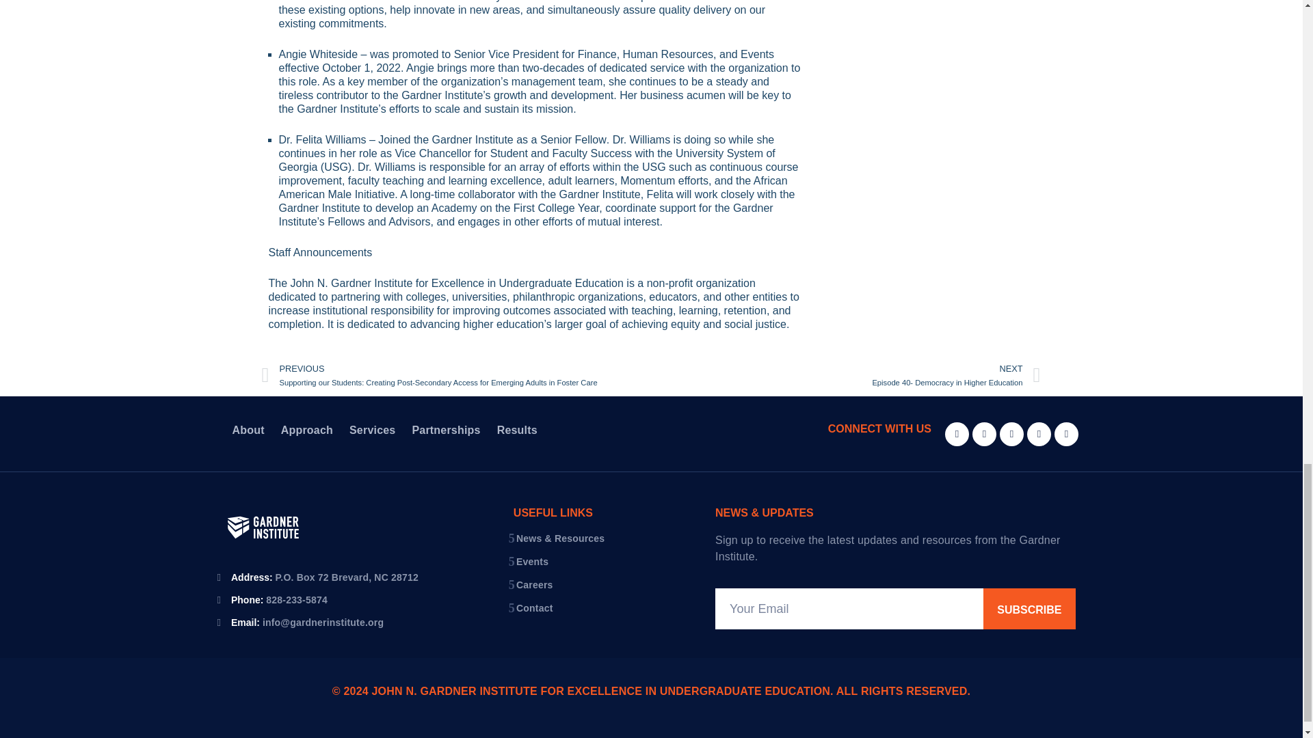  What do you see at coordinates (319, 252) in the screenshot?
I see `Staff Announcements` at bounding box center [319, 252].